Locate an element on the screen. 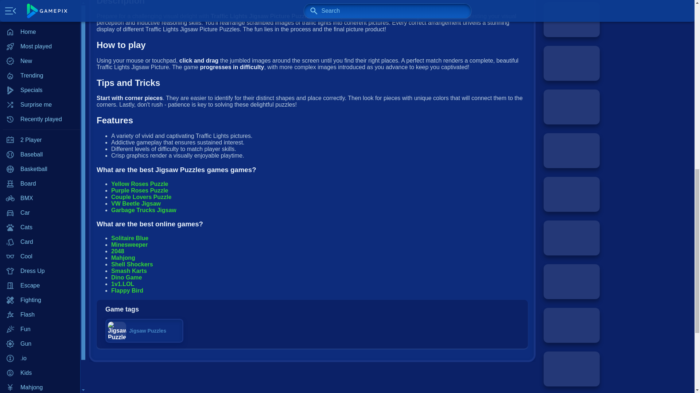  Racing is located at coordinates (40, 67).